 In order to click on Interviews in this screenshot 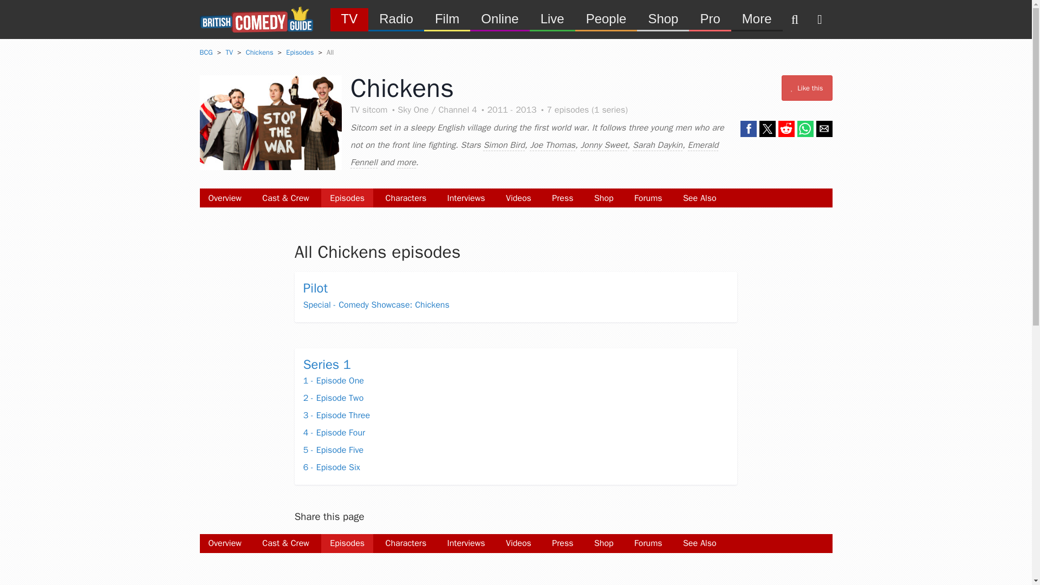, I will do `click(466, 198)`.